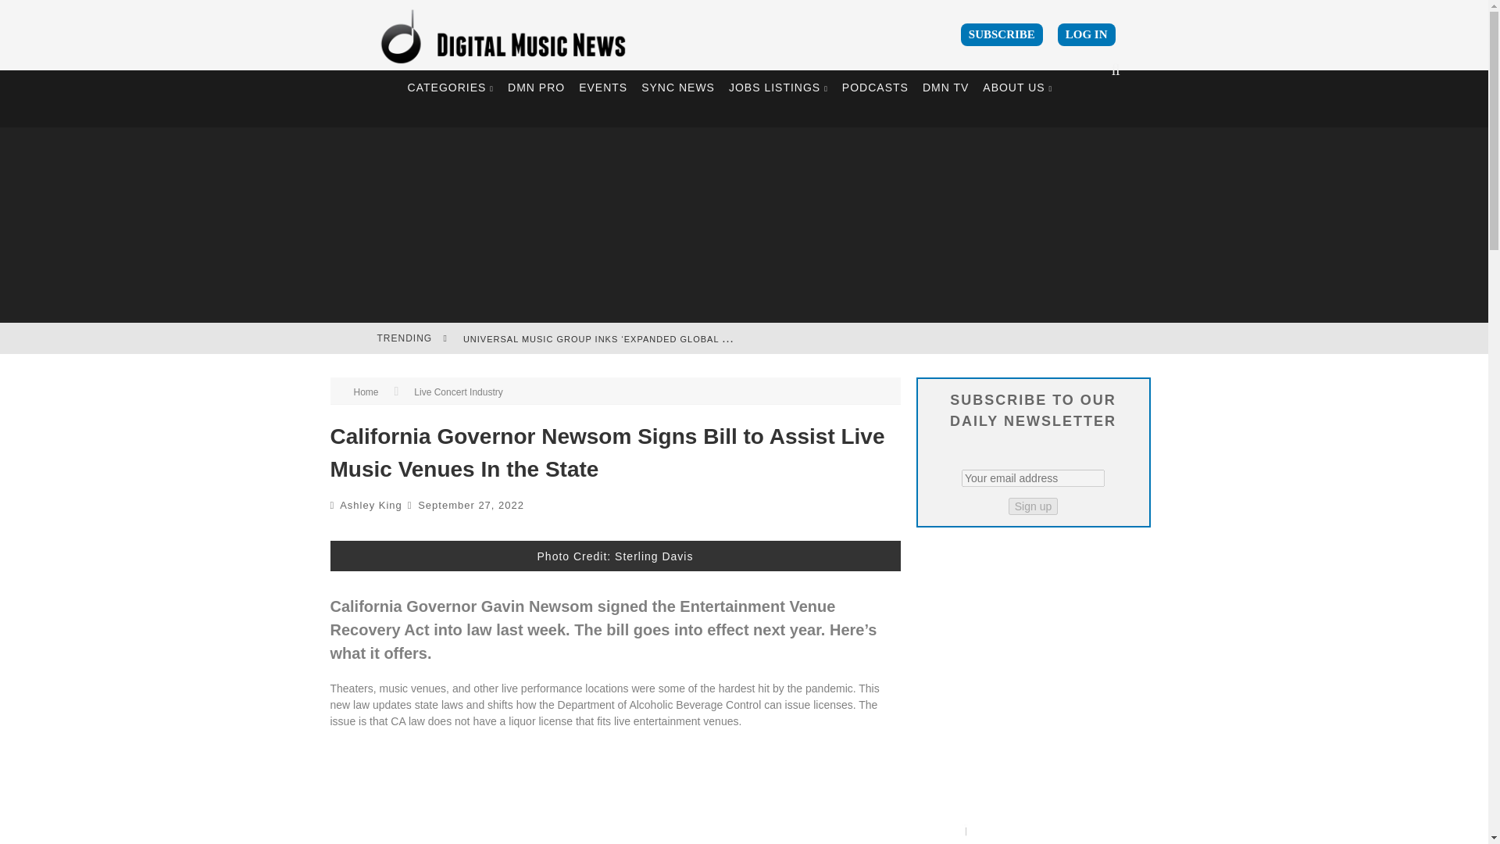 The image size is (1500, 844). Describe the element at coordinates (743, 522) in the screenshot. I see `Register` at that location.